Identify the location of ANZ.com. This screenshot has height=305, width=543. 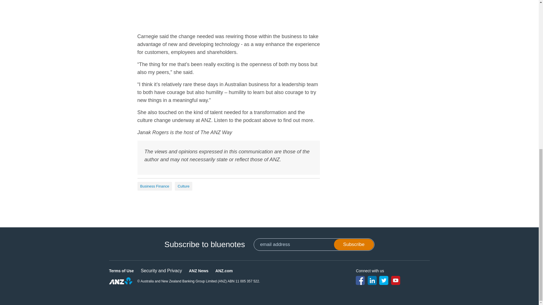
(224, 271).